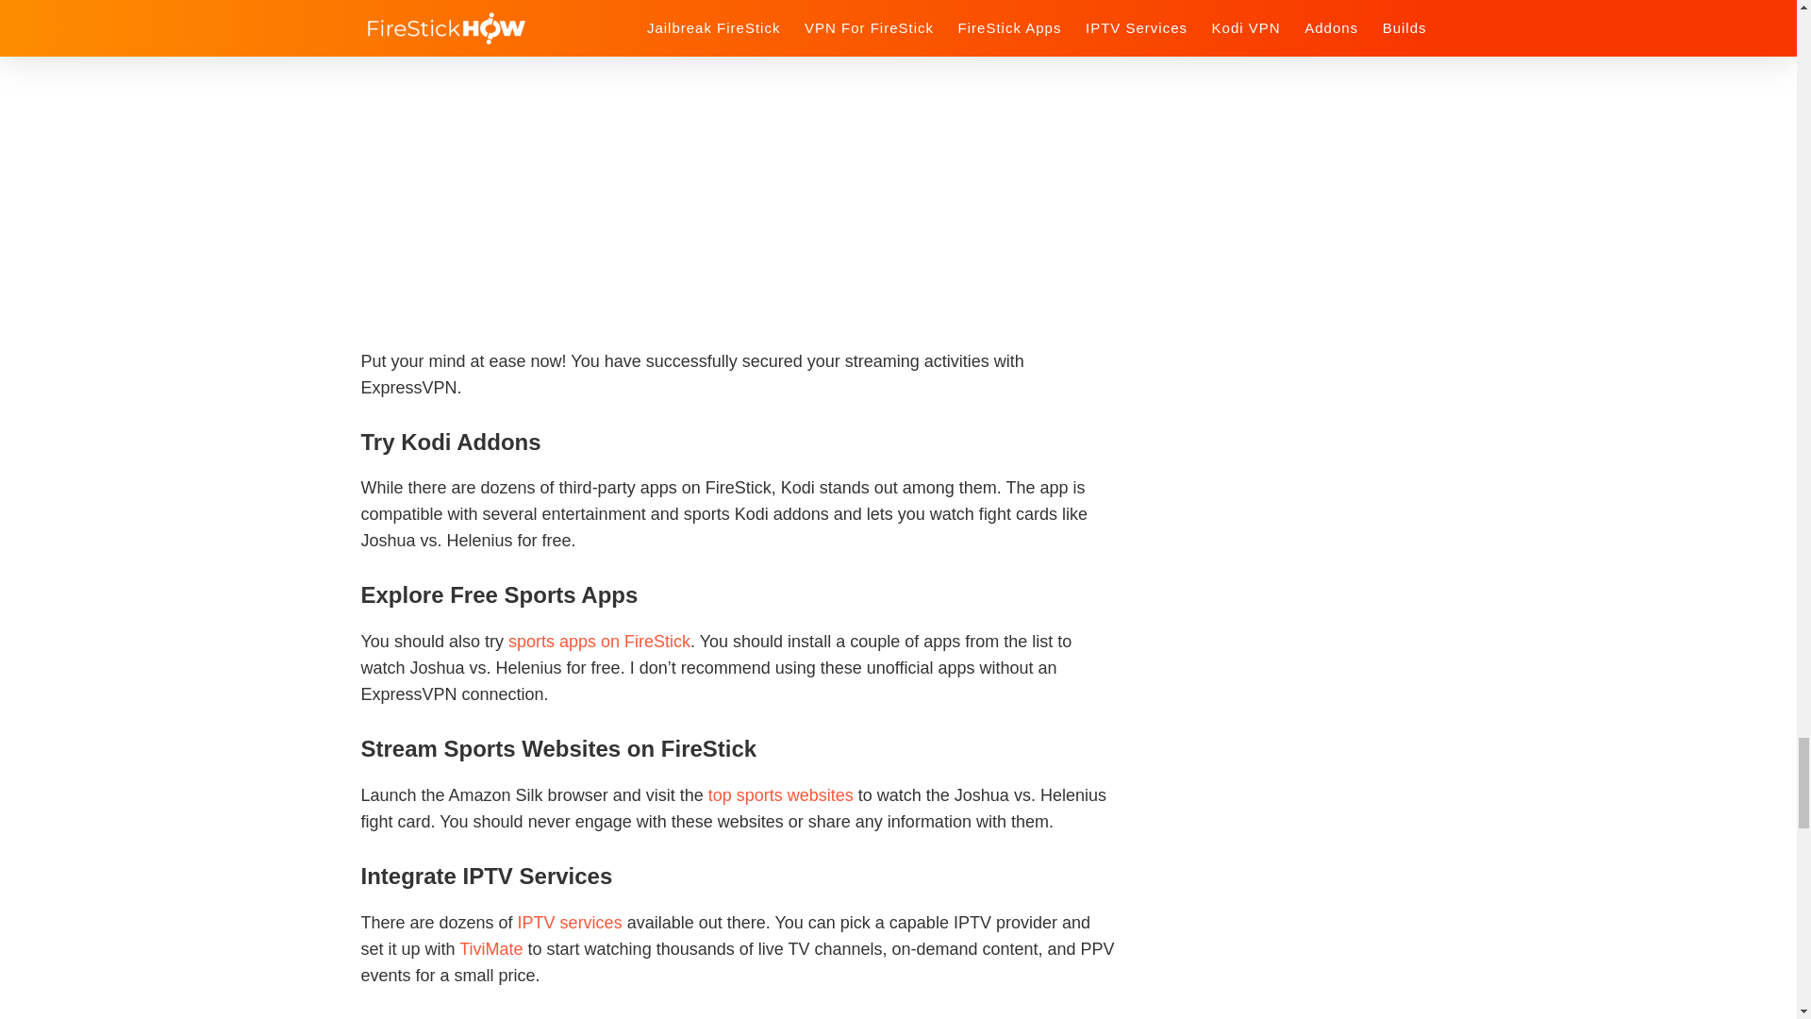 The height and width of the screenshot is (1019, 1811). Describe the element at coordinates (780, 794) in the screenshot. I see `top sports websites` at that location.